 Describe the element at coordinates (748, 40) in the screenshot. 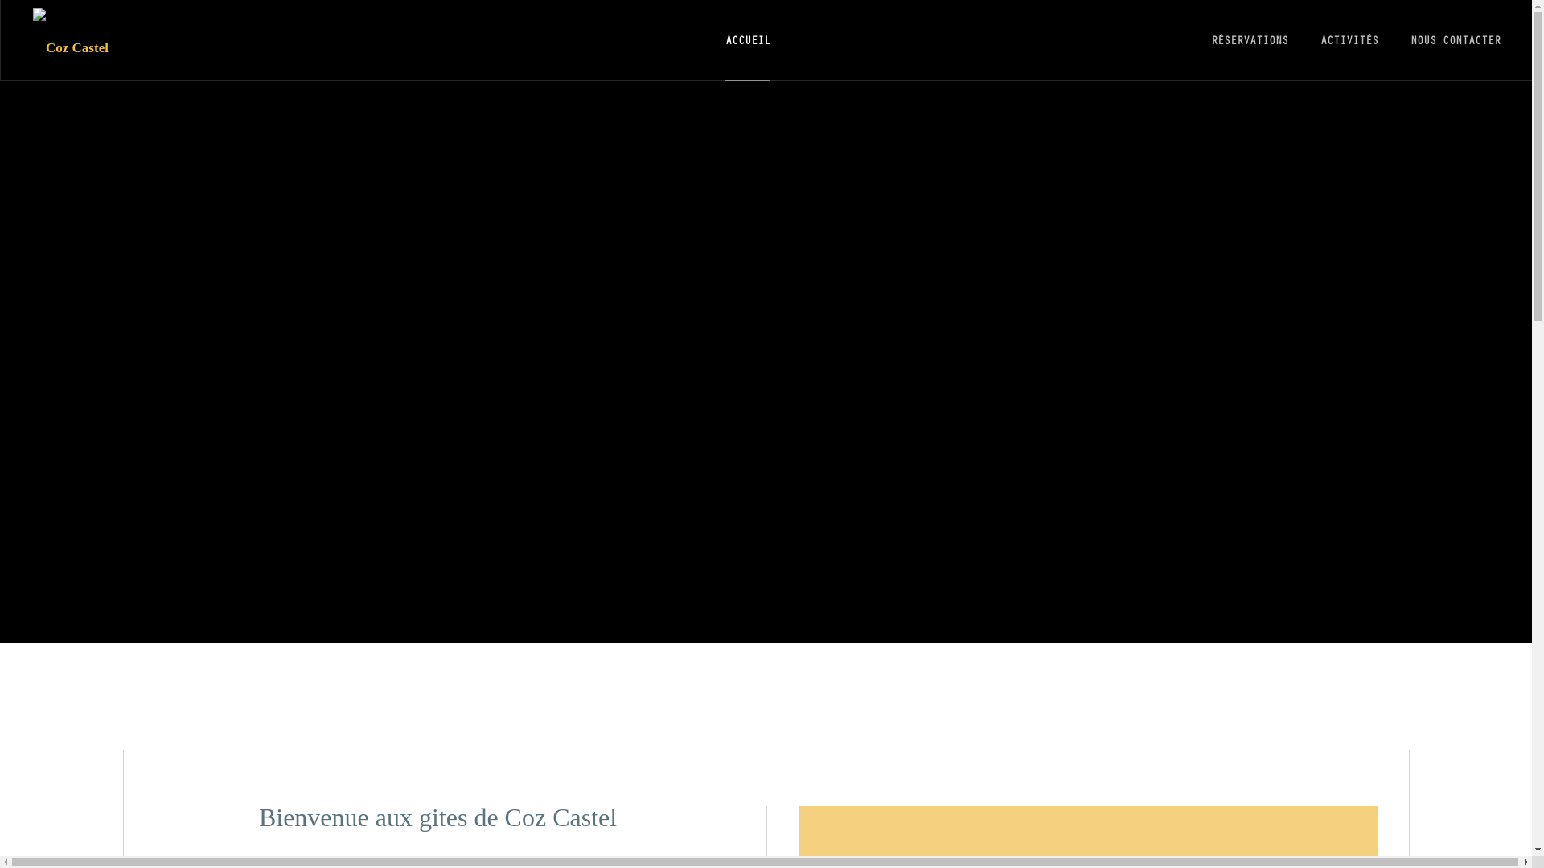

I see `ACCUEIL` at that location.